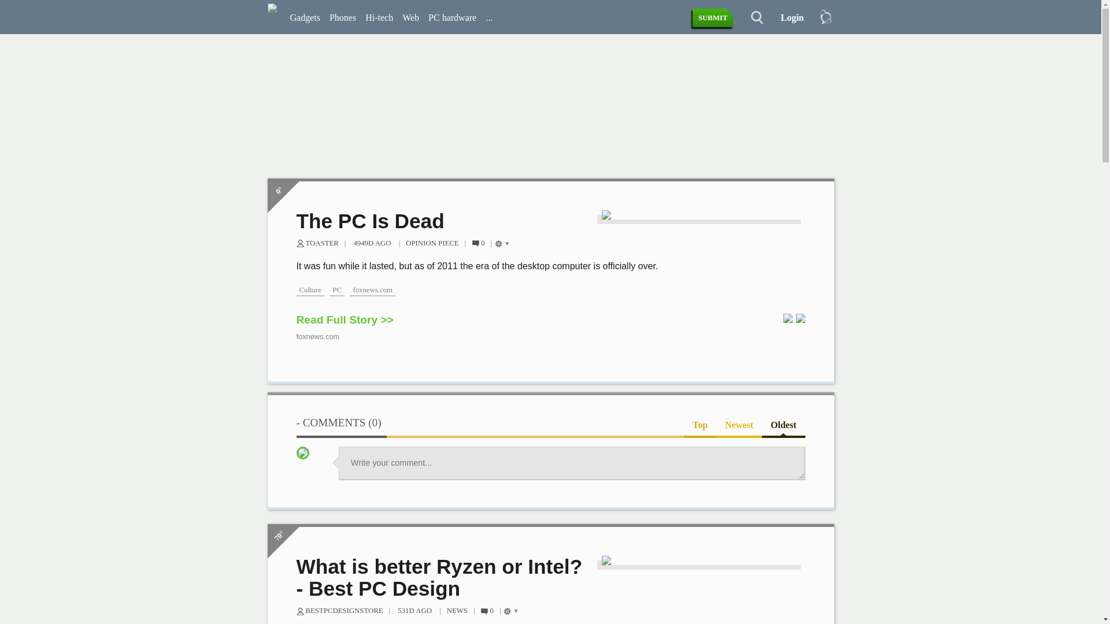 Image resolution: width=1110 pixels, height=624 pixels. I want to click on Phones, so click(401, 18).